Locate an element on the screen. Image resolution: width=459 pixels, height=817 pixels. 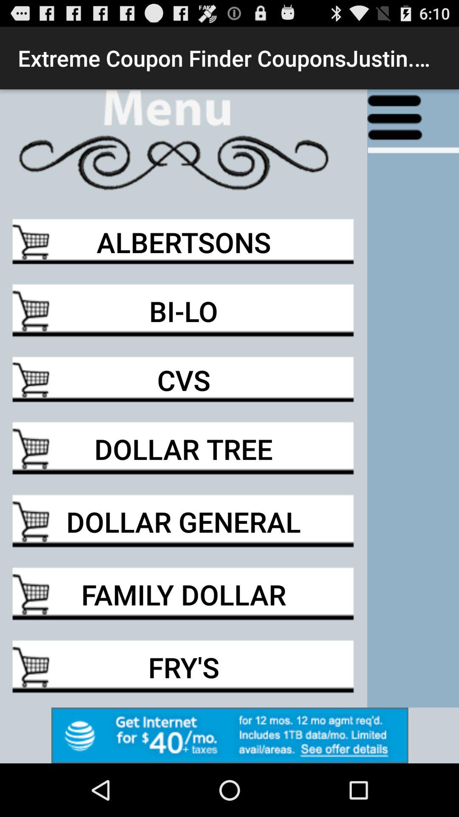
advertisement area is located at coordinates (229, 735).